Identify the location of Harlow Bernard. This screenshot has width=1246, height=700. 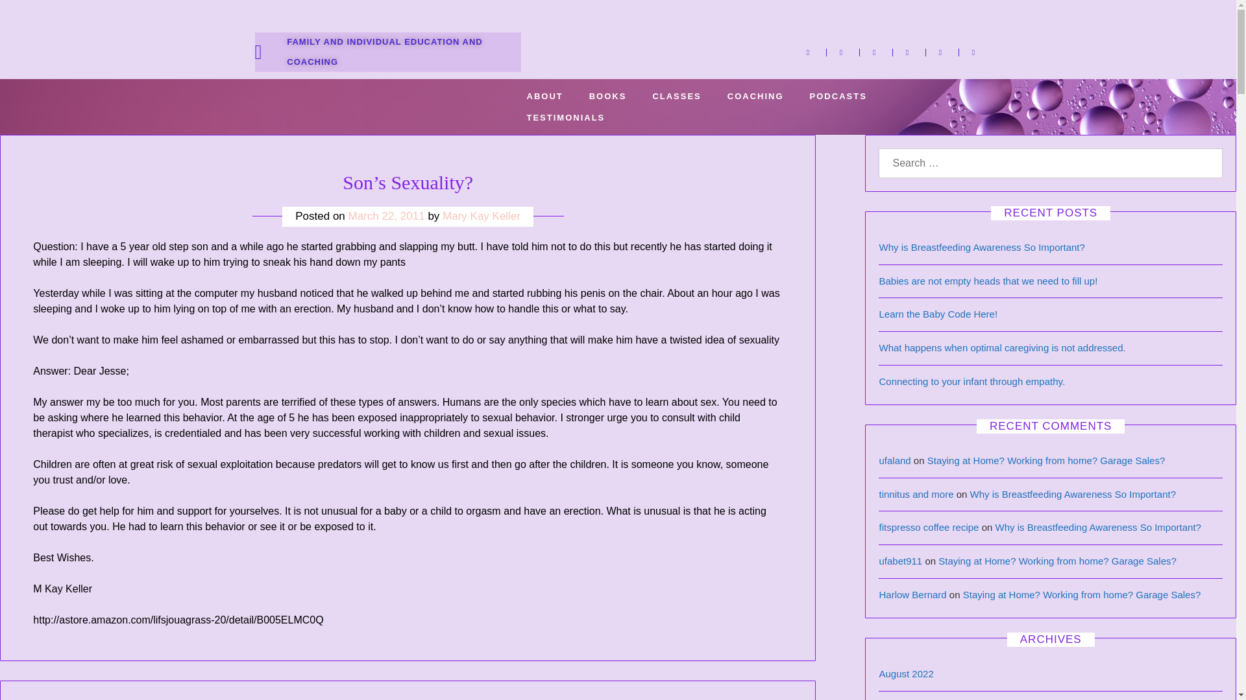
(912, 594).